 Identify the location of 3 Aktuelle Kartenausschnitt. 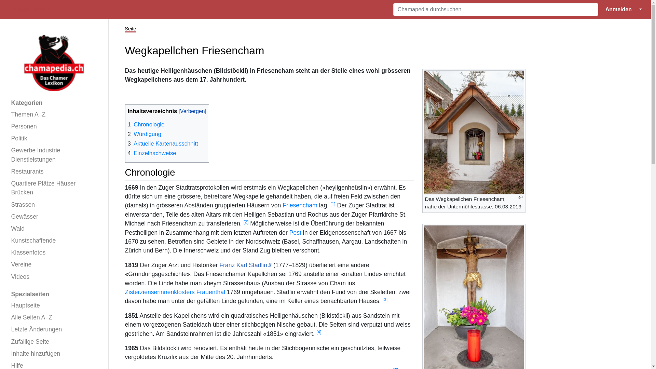
(163, 143).